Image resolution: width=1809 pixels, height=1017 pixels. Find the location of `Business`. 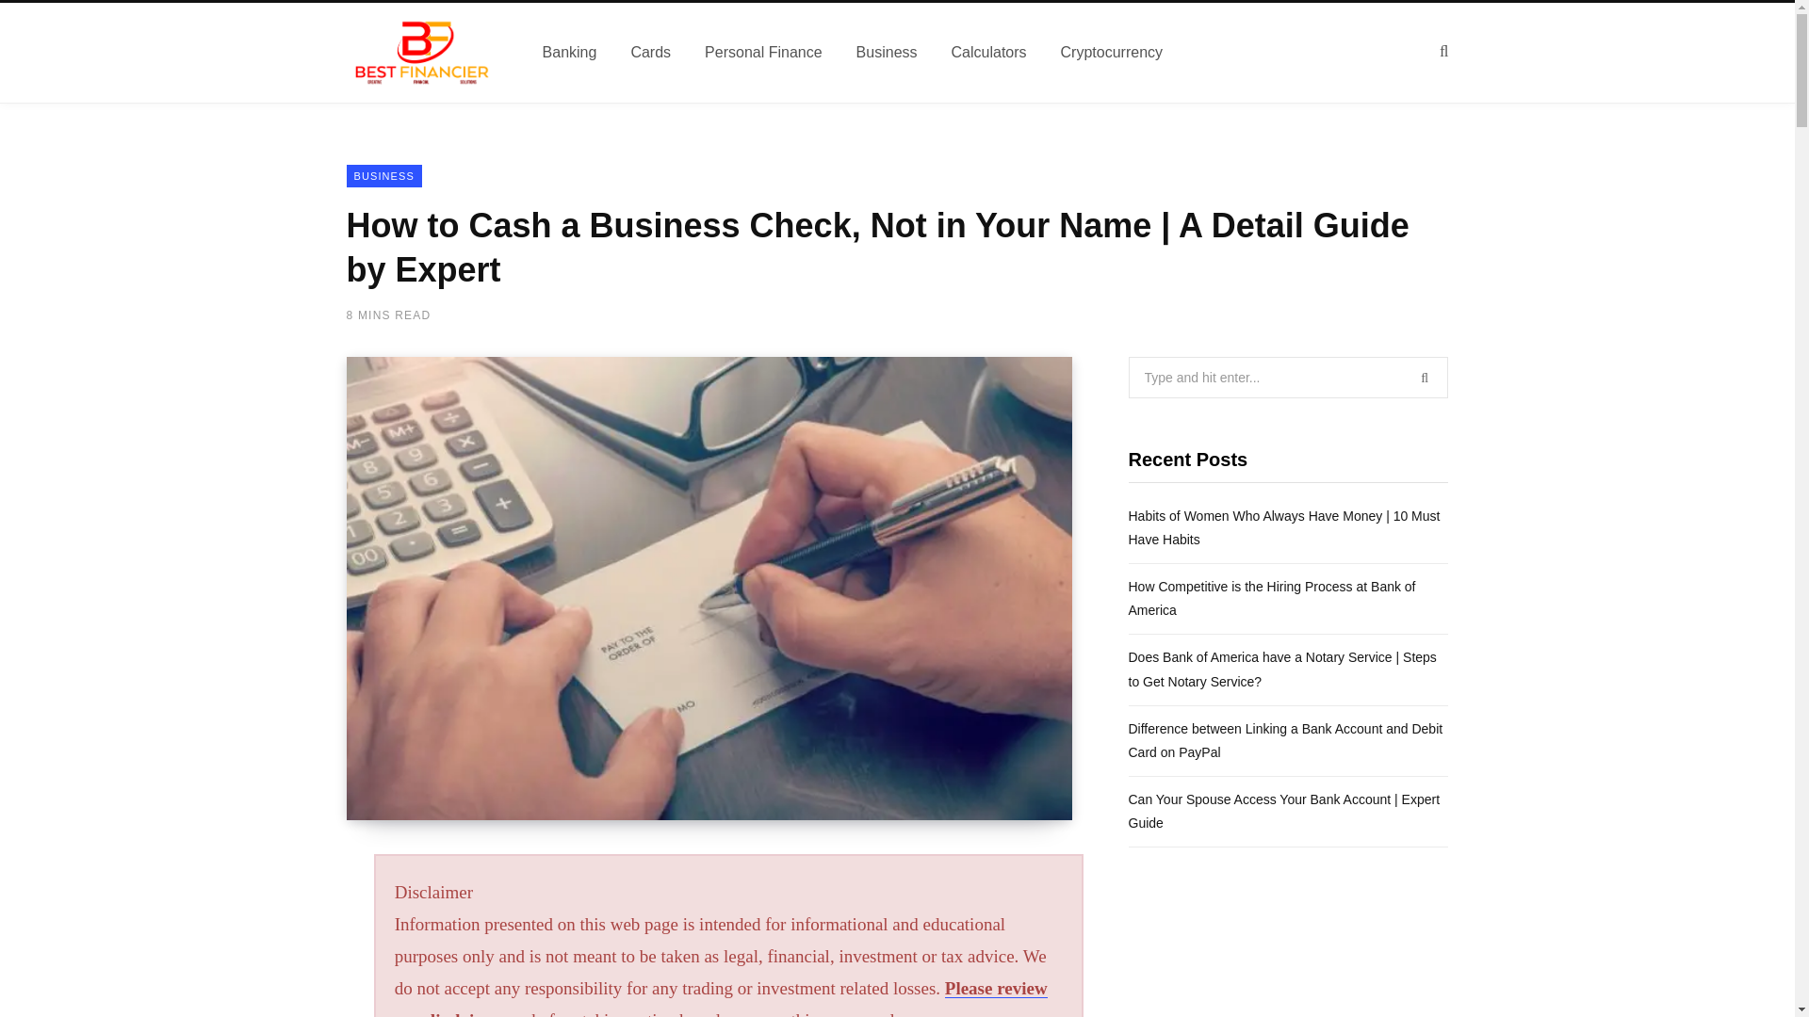

Business is located at coordinates (887, 52).